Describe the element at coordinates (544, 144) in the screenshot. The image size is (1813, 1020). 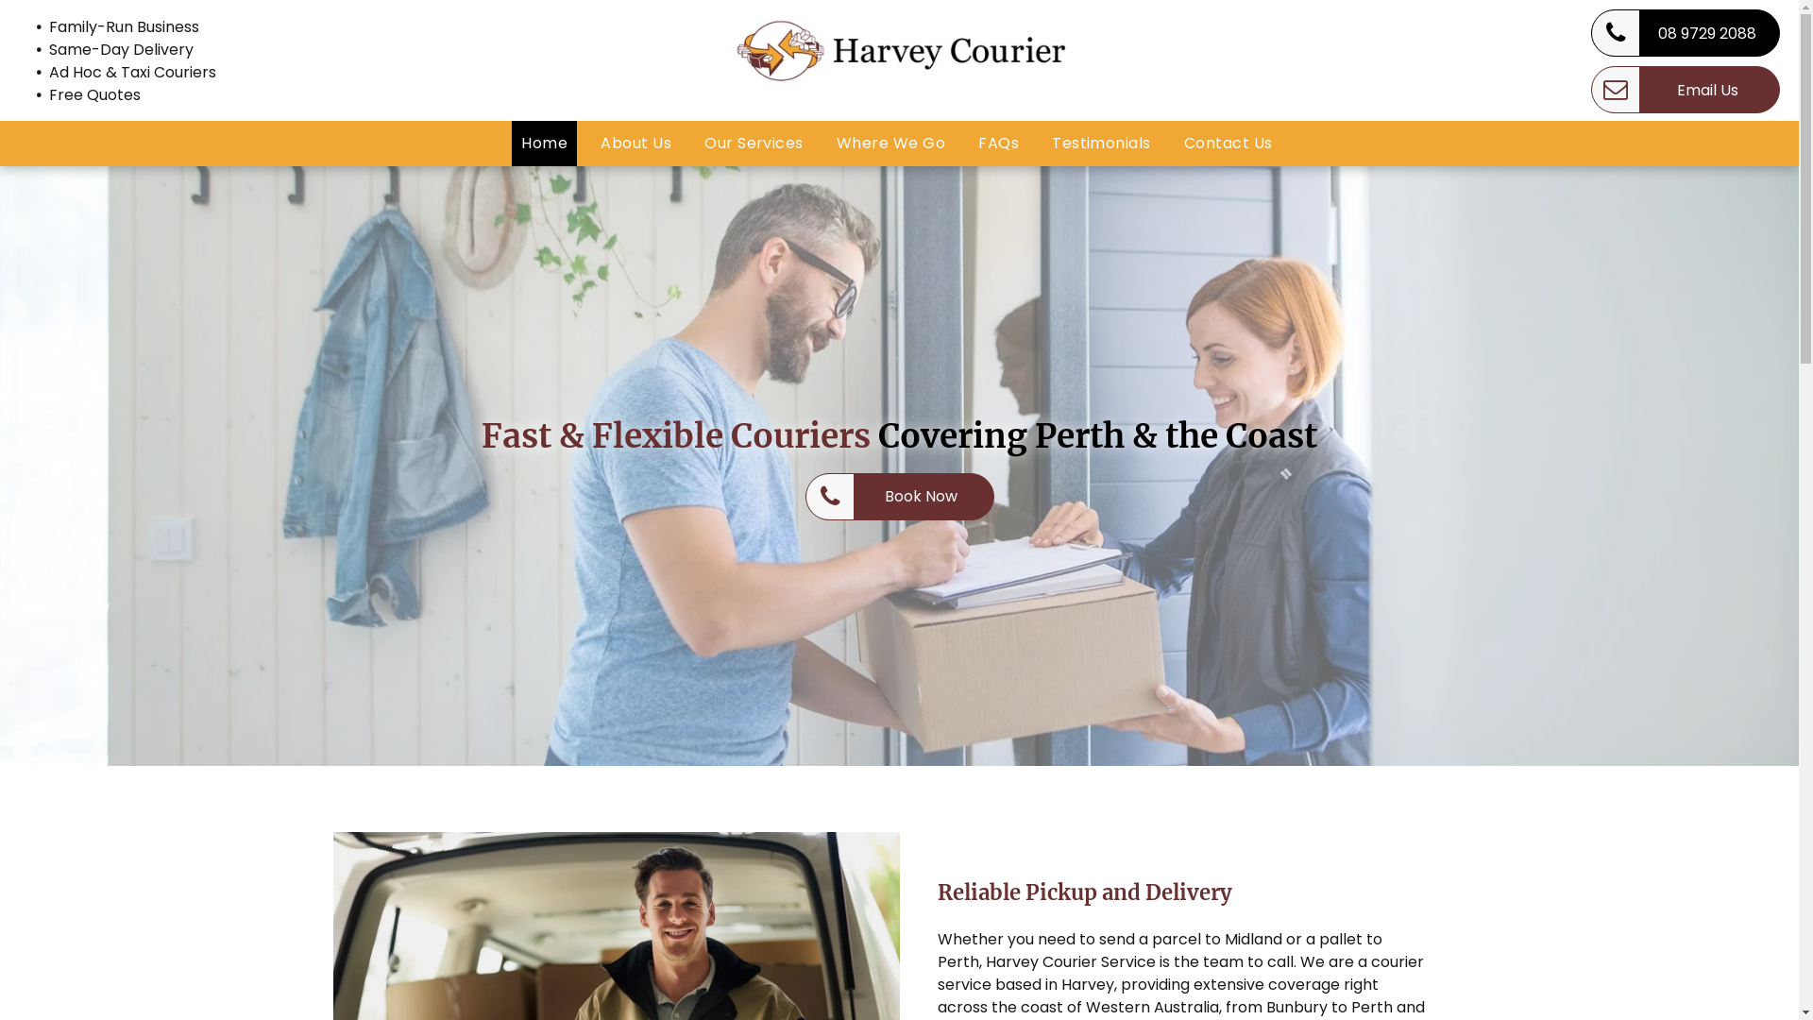
I see `Home` at that location.